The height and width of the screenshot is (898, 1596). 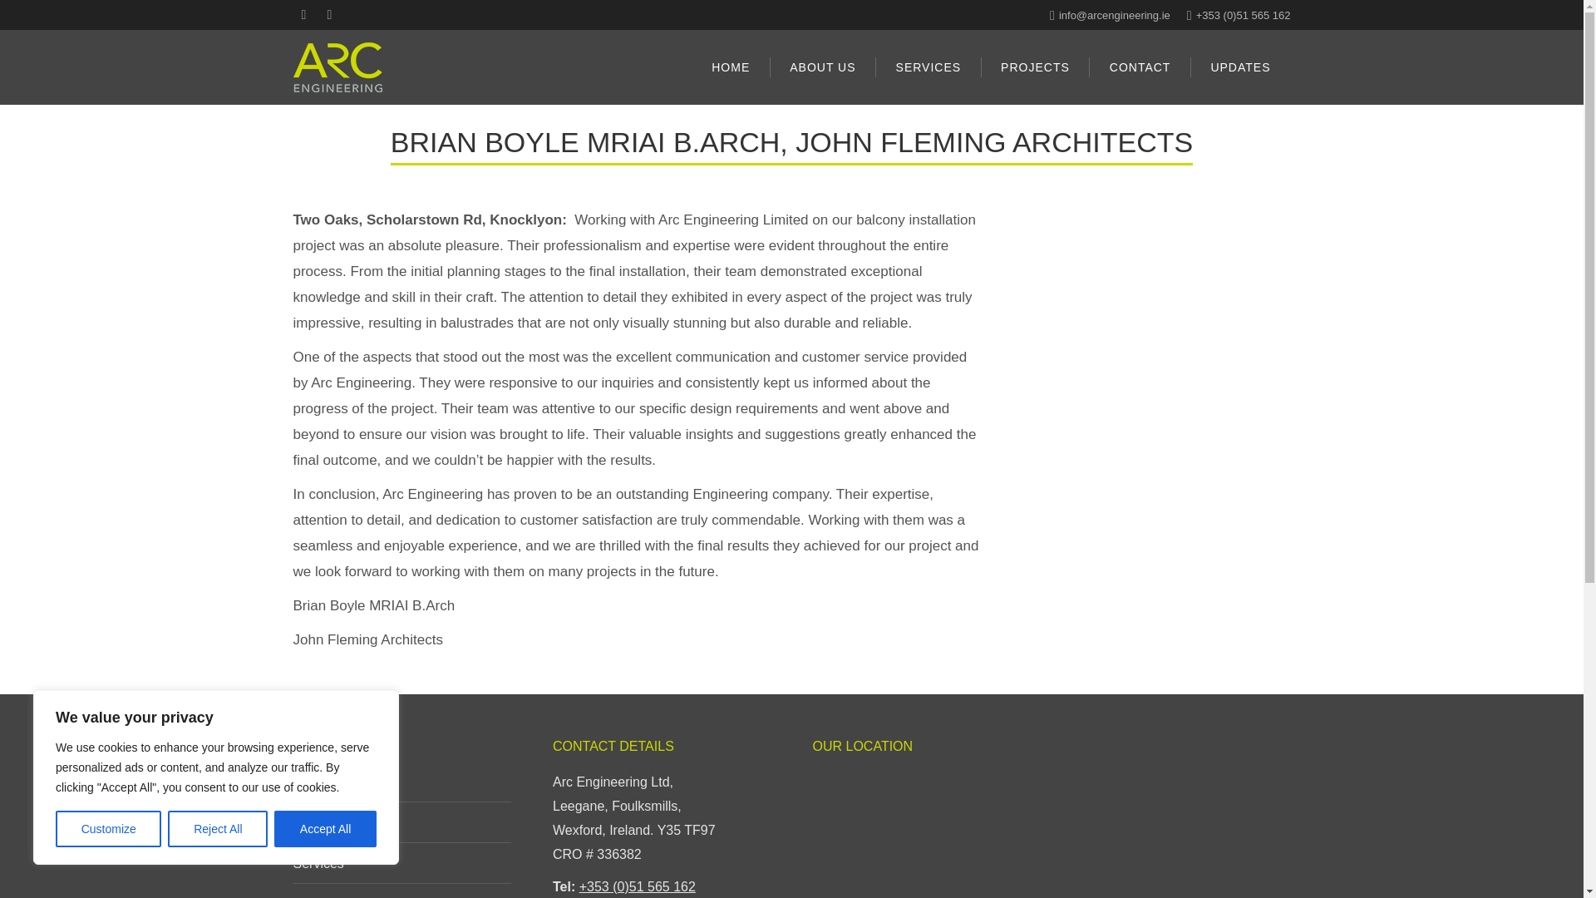 What do you see at coordinates (108, 829) in the screenshot?
I see `Customize` at bounding box center [108, 829].